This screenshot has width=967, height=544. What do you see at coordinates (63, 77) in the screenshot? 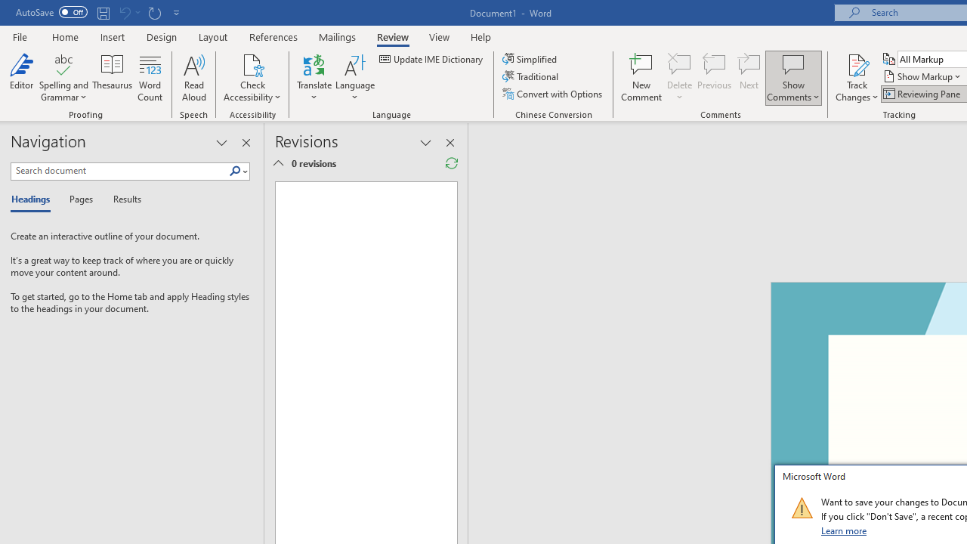
I see `Spelling and Grammar` at bounding box center [63, 77].